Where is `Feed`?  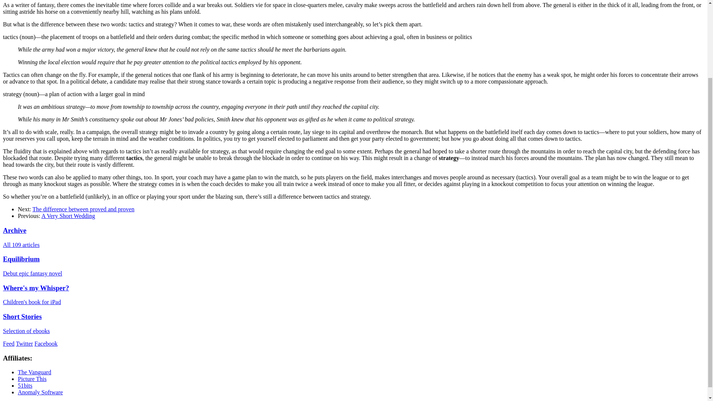
Feed is located at coordinates (8, 343).